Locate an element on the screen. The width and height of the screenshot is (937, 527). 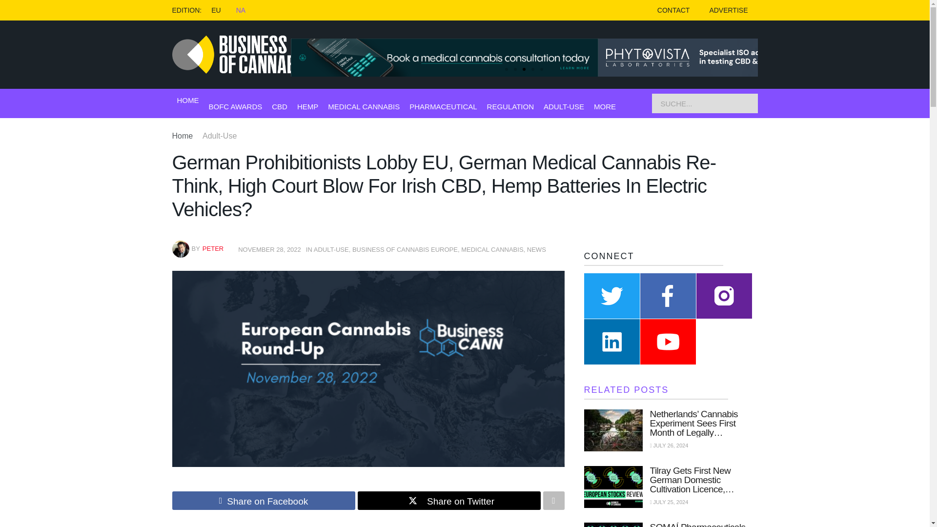
MEDICAL CANNABIS is located at coordinates (364, 106).